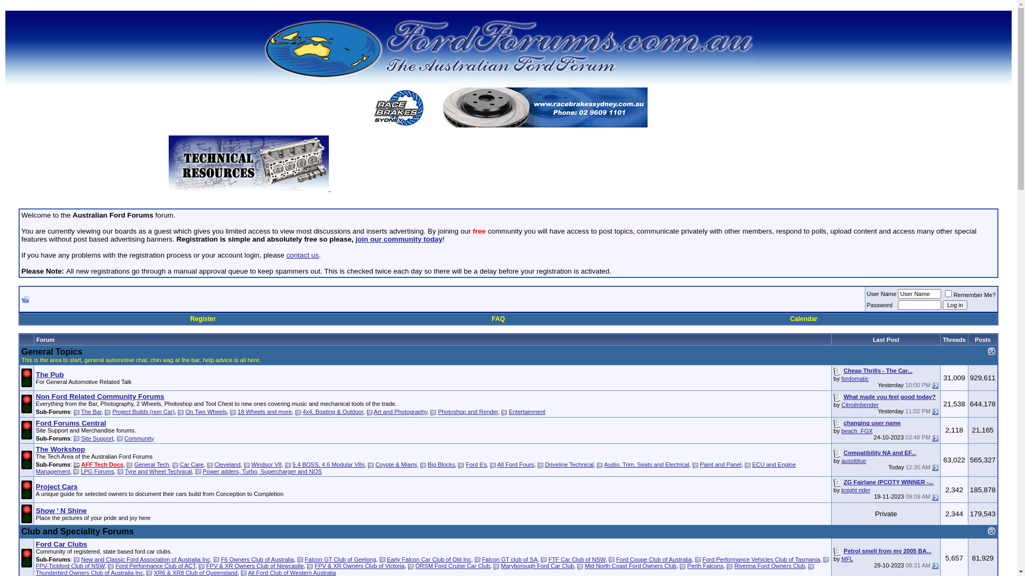 The height and width of the screenshot is (576, 1025). I want to click on ORSM Ford Cruise Car Club, so click(453, 566).